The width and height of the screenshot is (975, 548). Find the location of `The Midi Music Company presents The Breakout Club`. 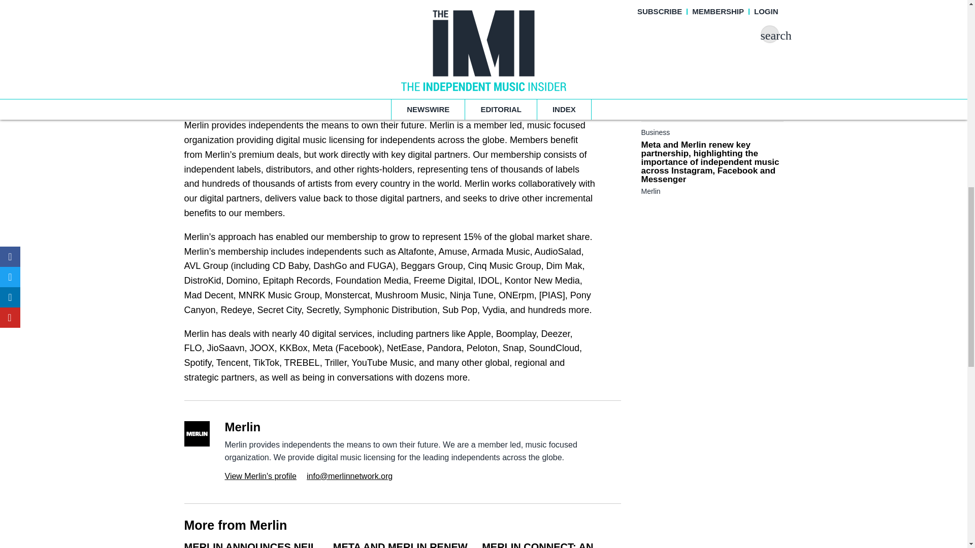

The Midi Music Company presents The Breakout Club is located at coordinates (711, 91).